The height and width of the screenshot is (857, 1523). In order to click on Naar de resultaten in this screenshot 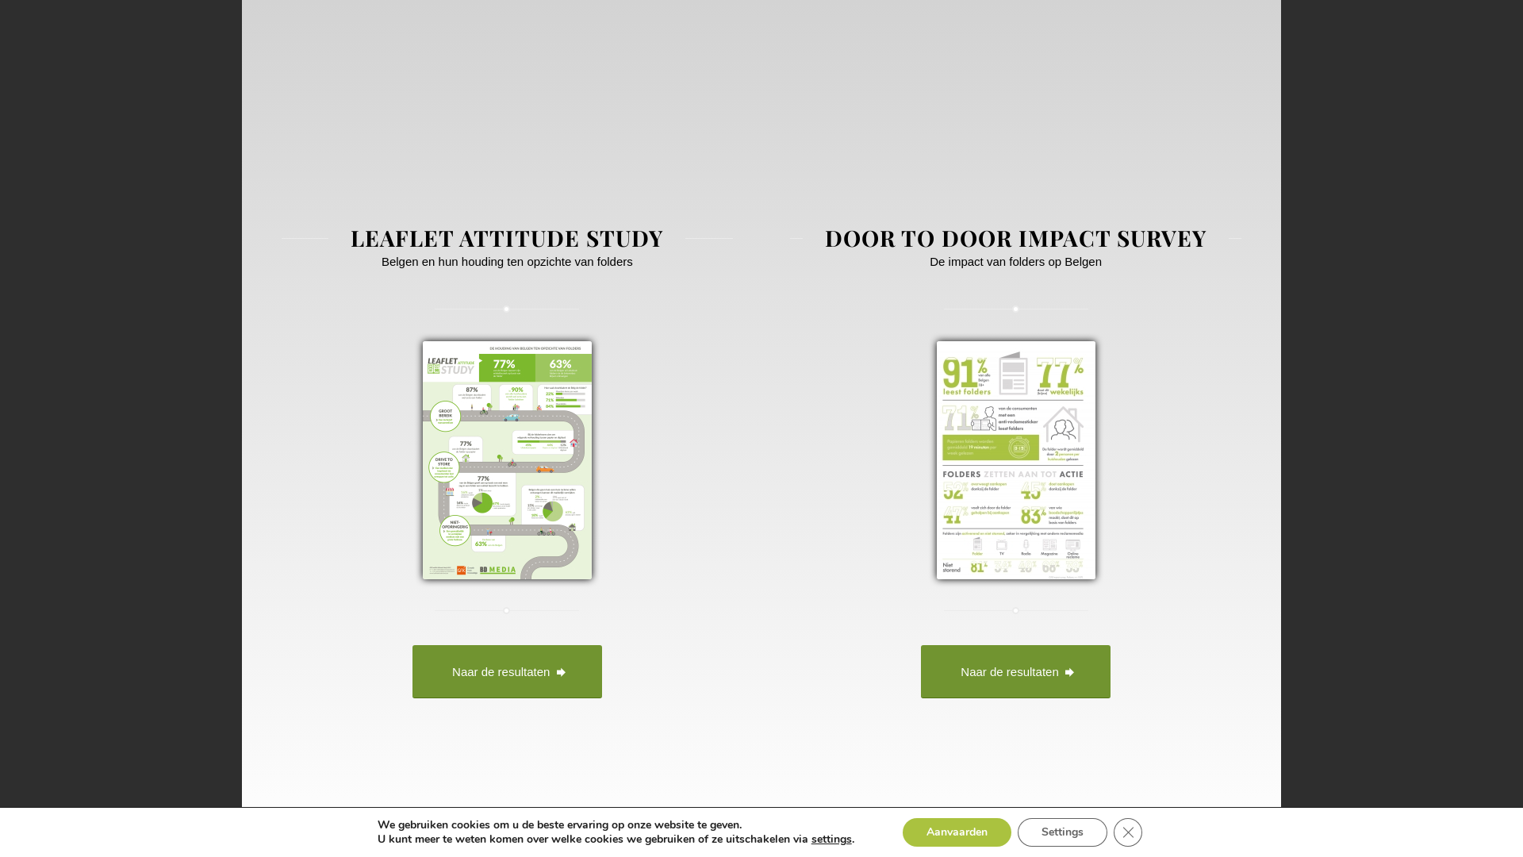, I will do `click(508, 671)`.